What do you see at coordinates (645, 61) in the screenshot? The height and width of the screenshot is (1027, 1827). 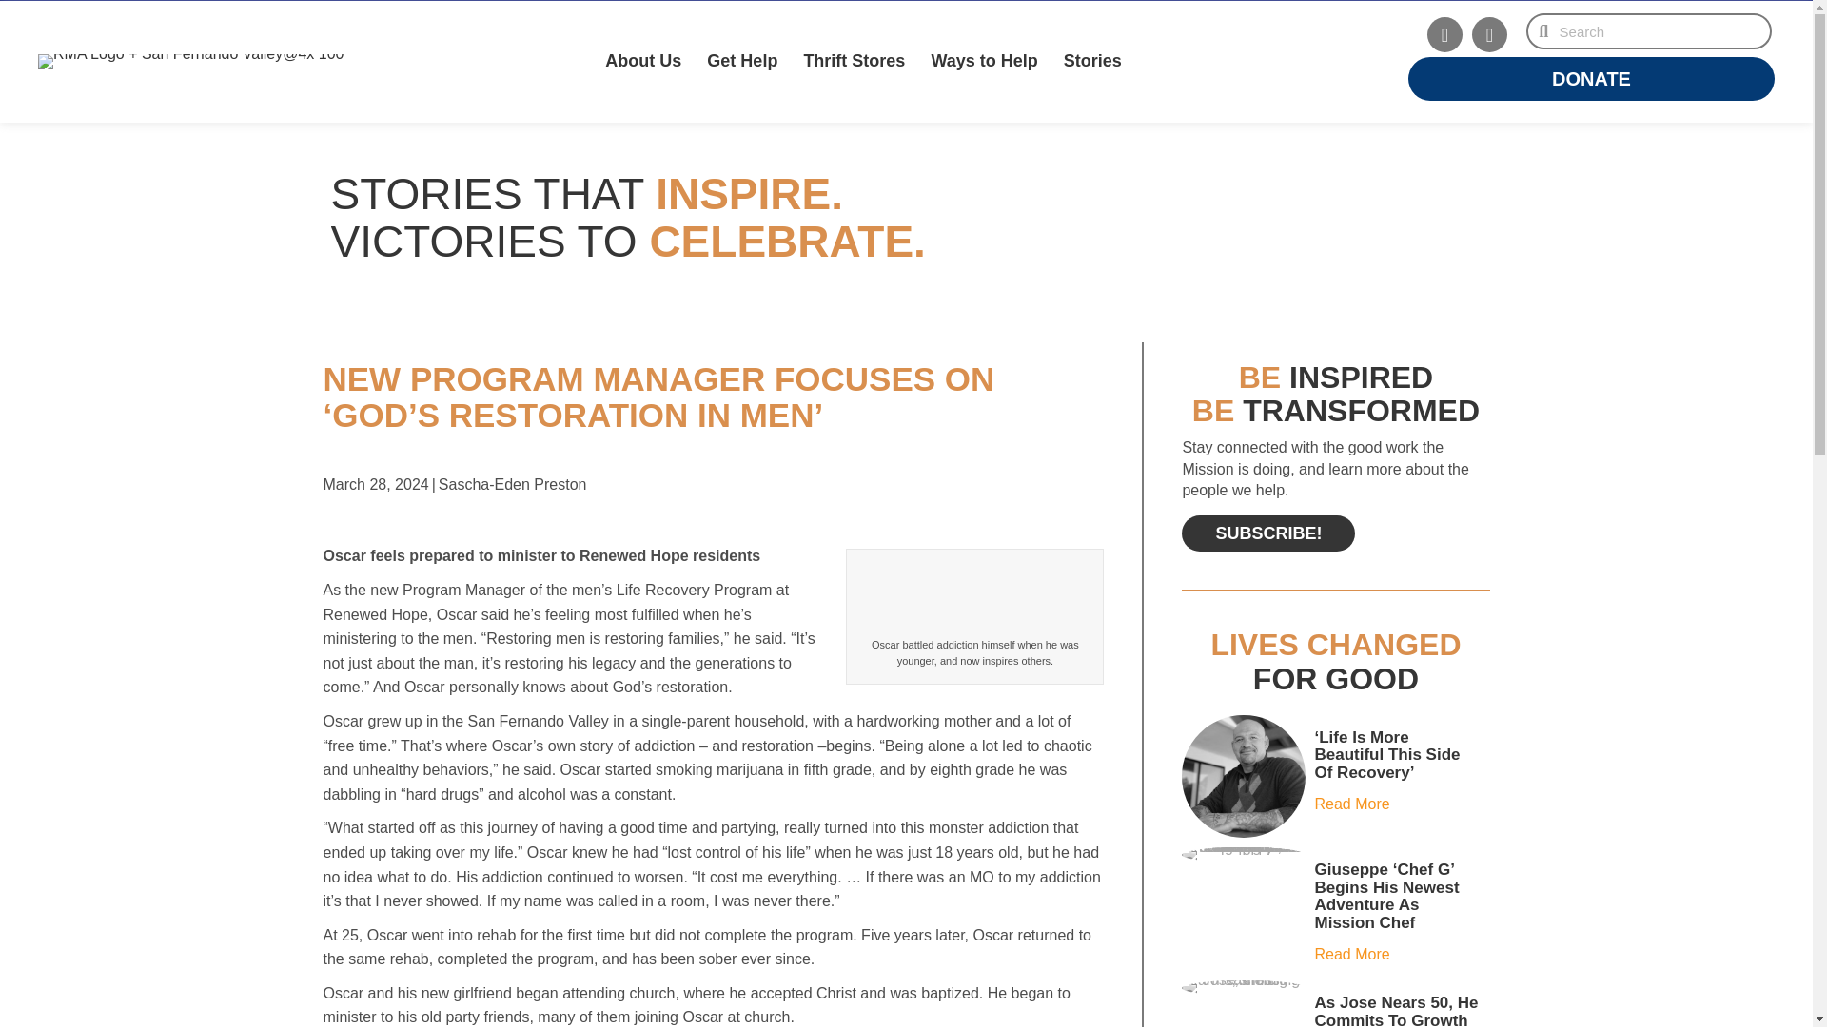 I see `About Us` at bounding box center [645, 61].